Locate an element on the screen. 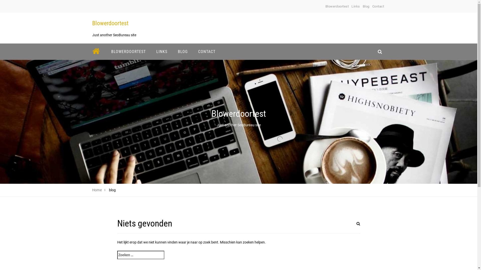 This screenshot has height=270, width=481. Zoeken is located at coordinates (352, 227).